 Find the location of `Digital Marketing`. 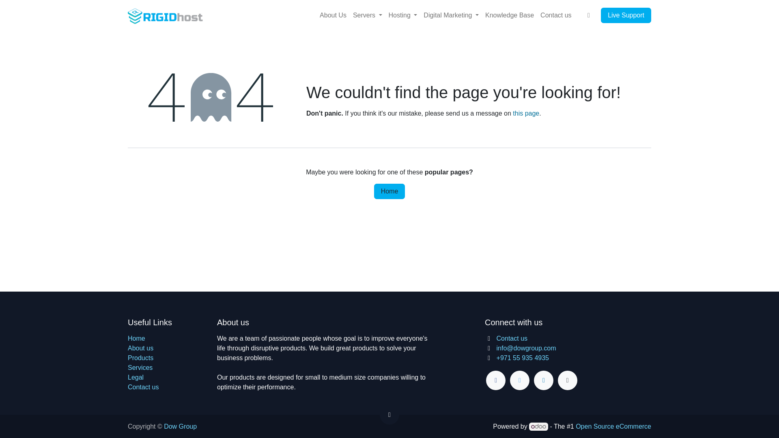

Digital Marketing is located at coordinates (451, 15).